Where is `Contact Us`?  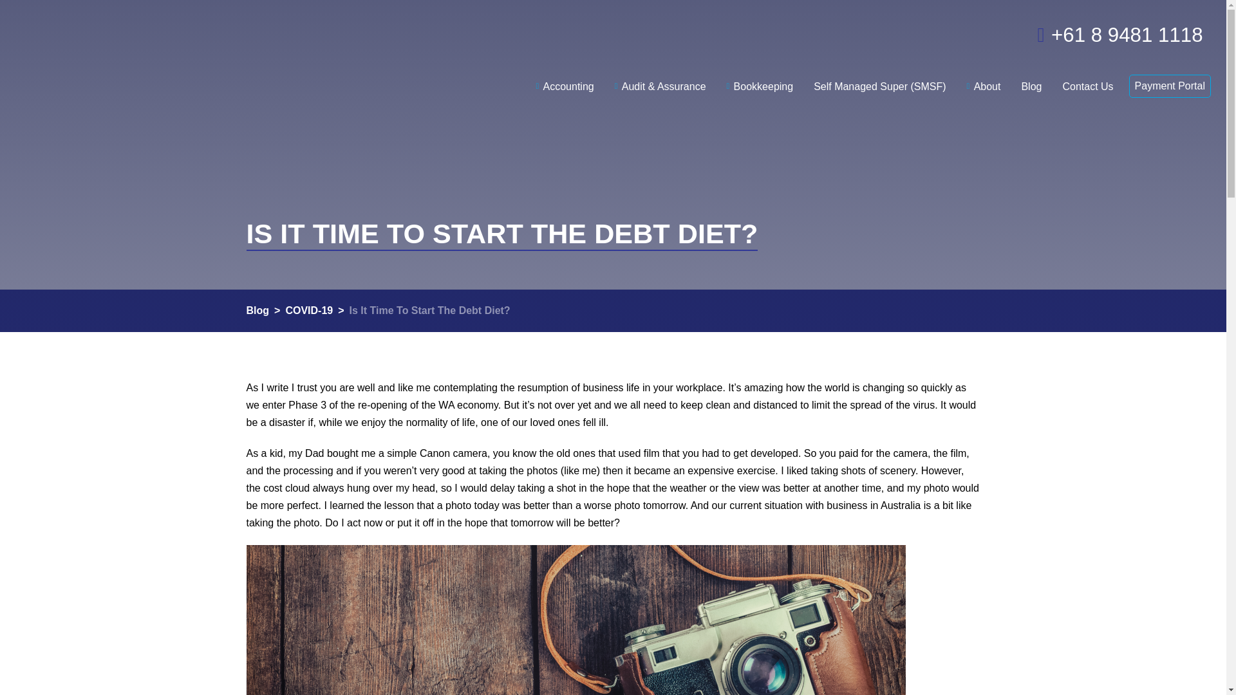
Contact Us is located at coordinates (1088, 77).